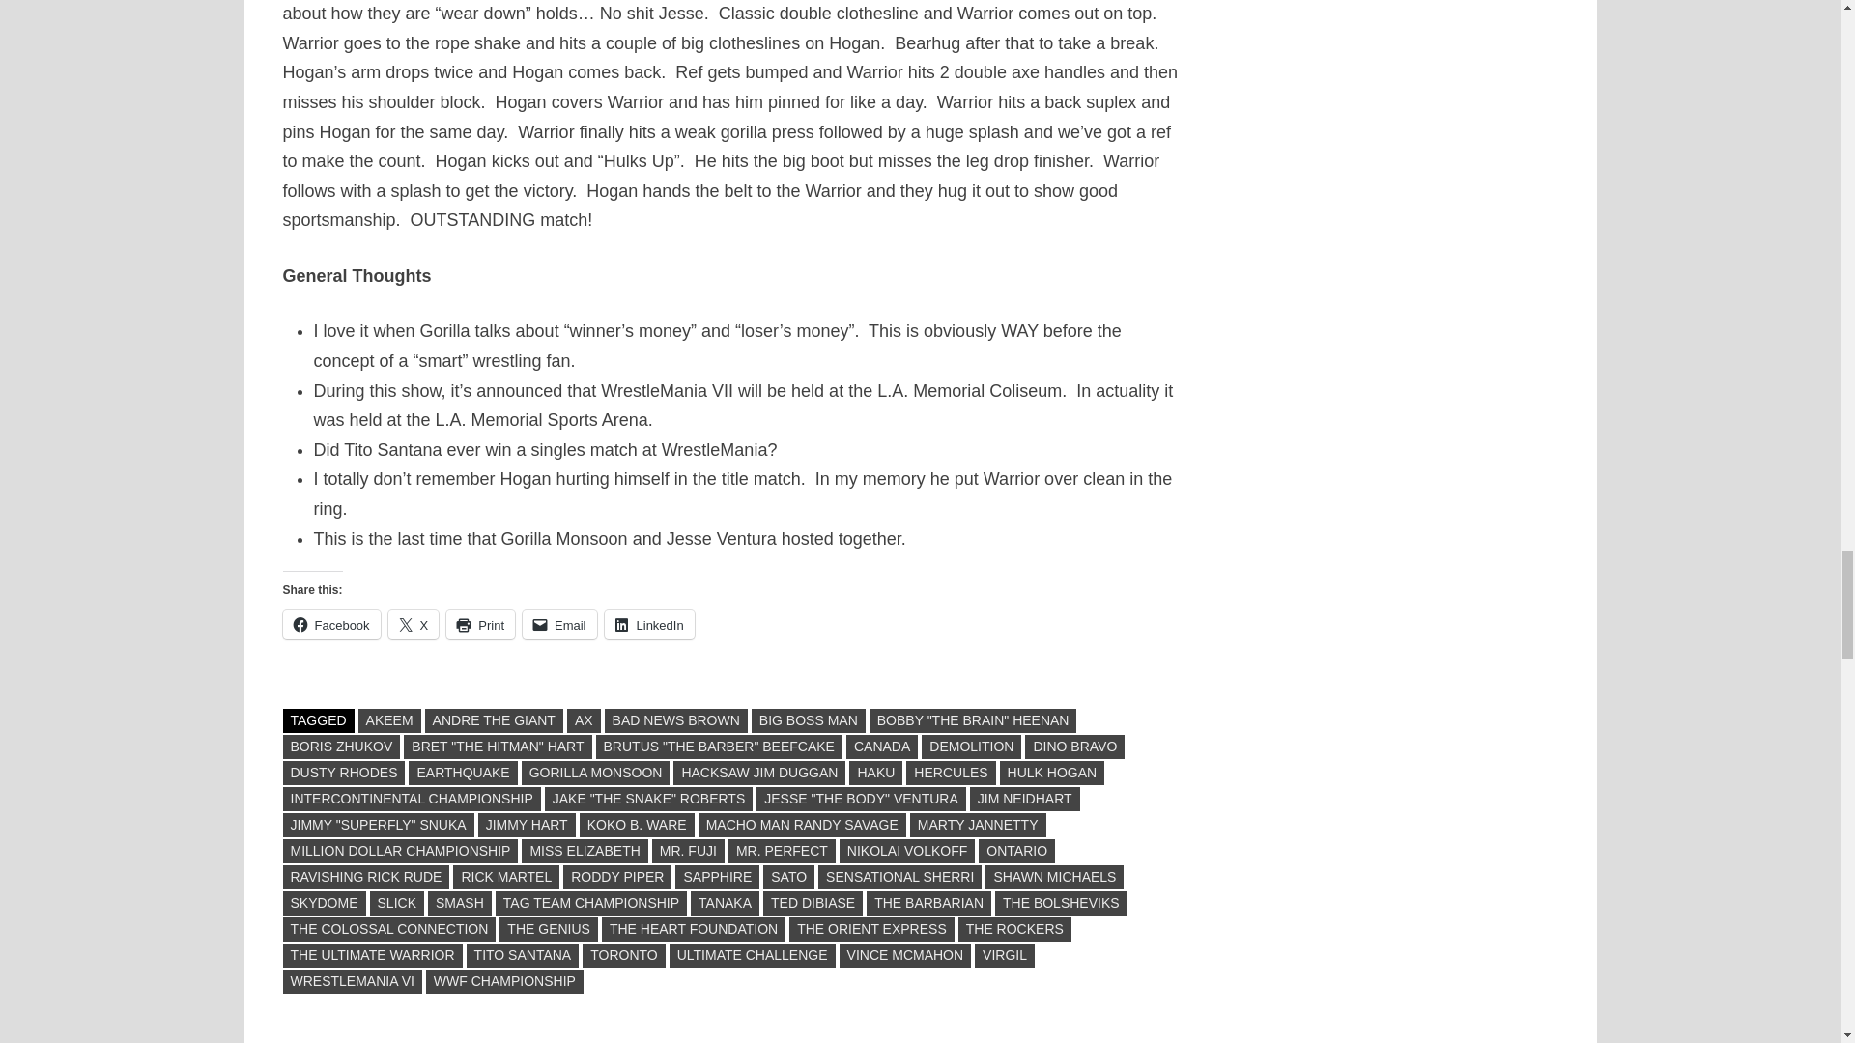 The height and width of the screenshot is (1043, 1855). I want to click on Click to share on X, so click(414, 624).